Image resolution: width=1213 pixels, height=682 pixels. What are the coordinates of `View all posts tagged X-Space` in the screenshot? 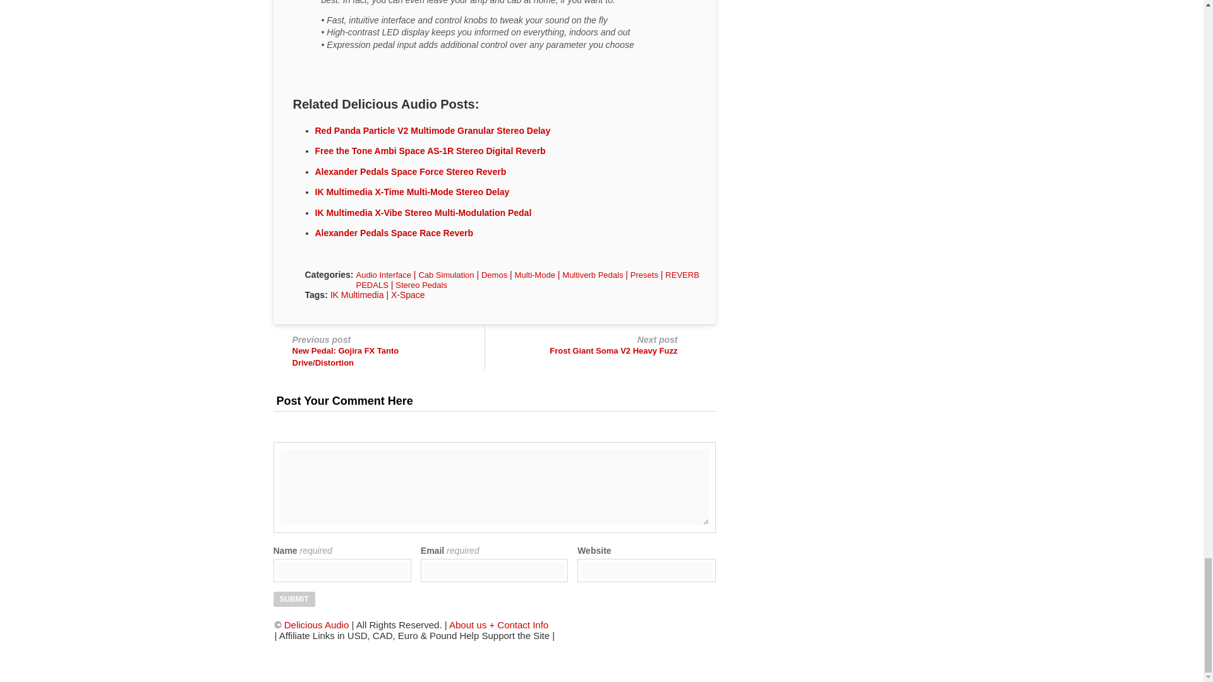 It's located at (408, 295).